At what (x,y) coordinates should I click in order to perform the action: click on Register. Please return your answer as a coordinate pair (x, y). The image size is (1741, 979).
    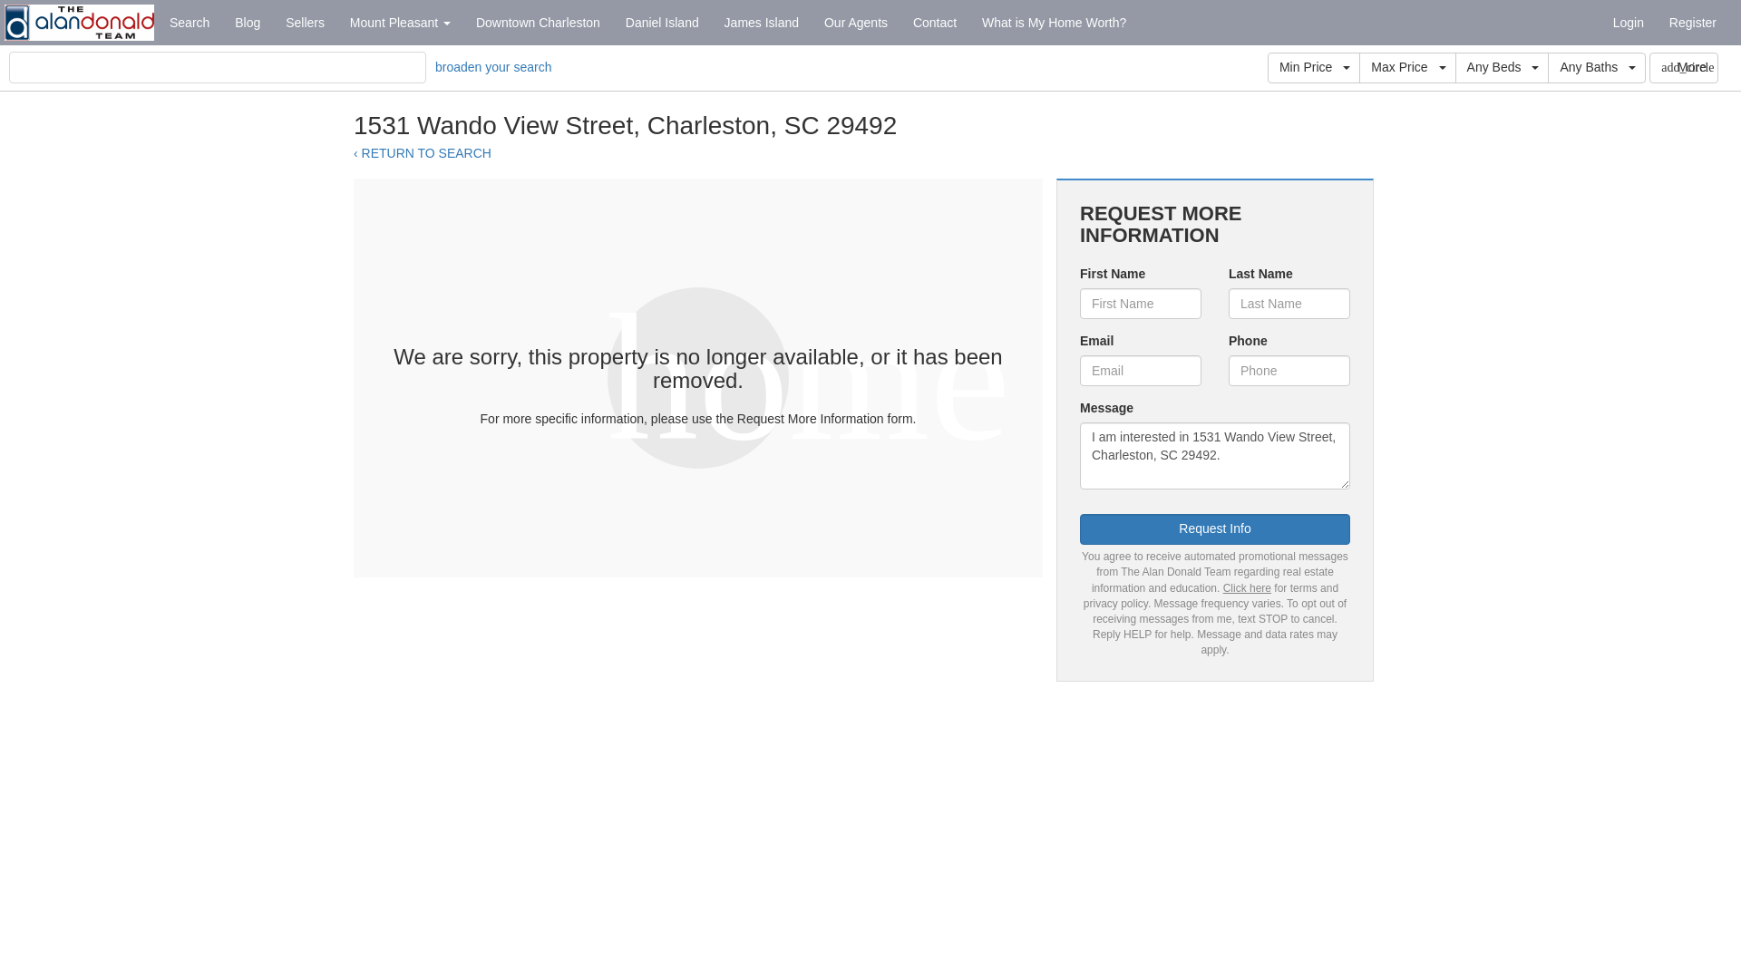
    Looking at the image, I should click on (1692, 22).